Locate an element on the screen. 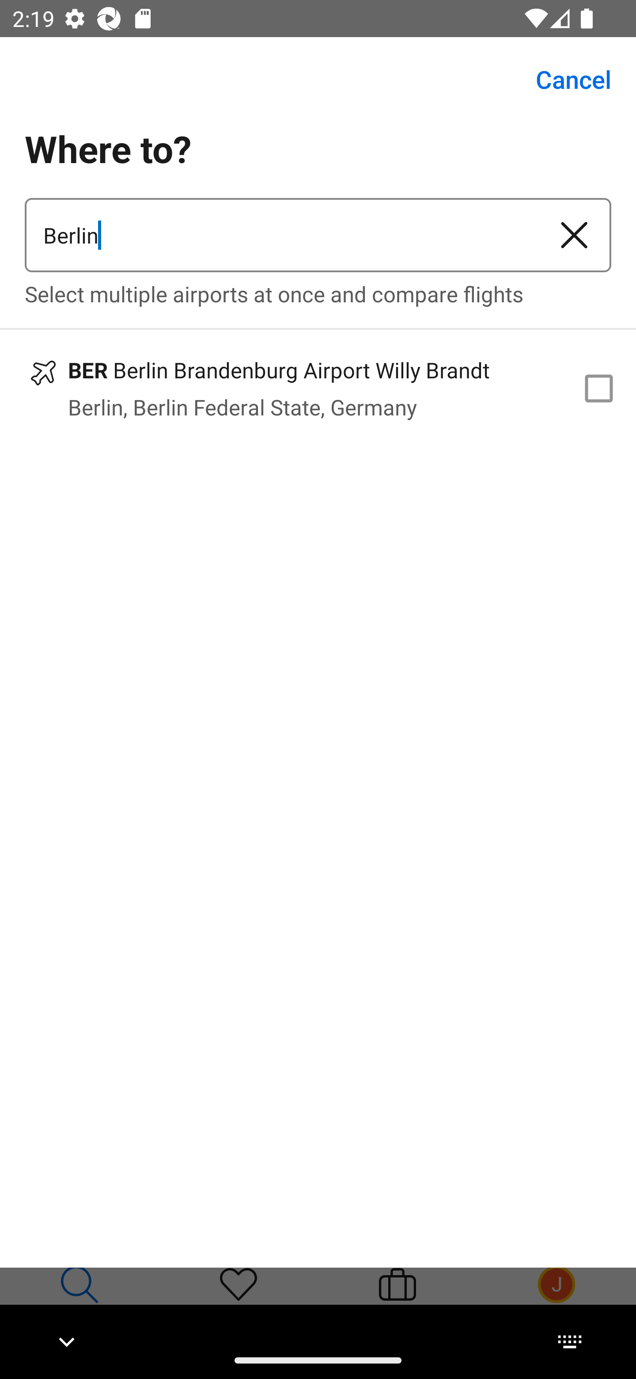 This screenshot has height=1379, width=636. Berlin is located at coordinates (281, 235).